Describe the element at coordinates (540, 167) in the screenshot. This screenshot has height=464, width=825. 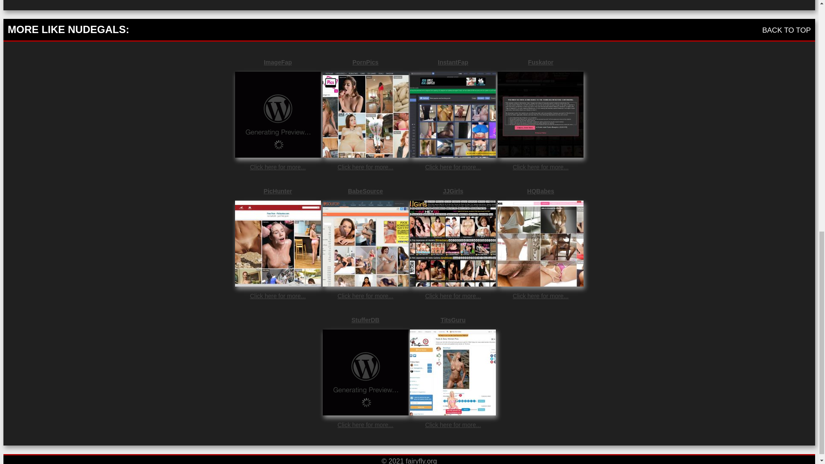
I see `Click here for more...` at that location.